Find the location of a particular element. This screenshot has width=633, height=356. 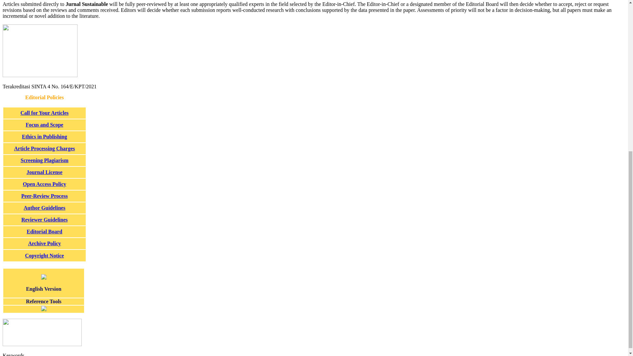

Call for Your Articles is located at coordinates (44, 113).